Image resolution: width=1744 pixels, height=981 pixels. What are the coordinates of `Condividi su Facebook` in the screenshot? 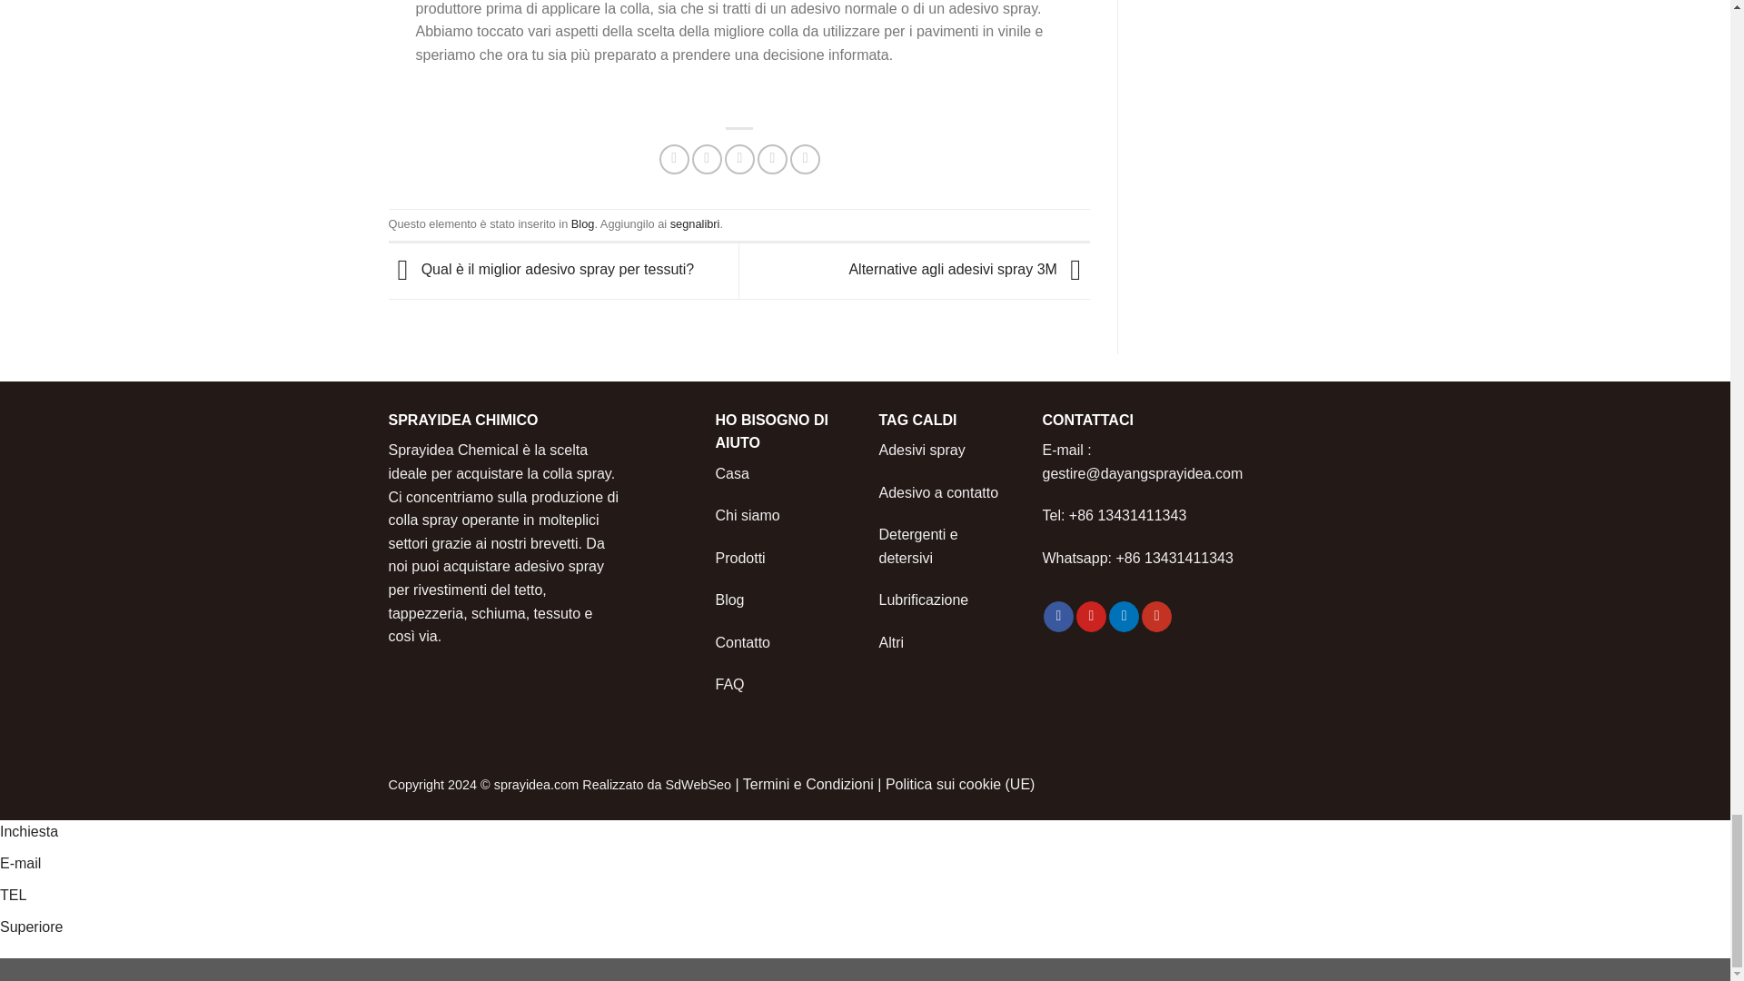 It's located at (674, 159).